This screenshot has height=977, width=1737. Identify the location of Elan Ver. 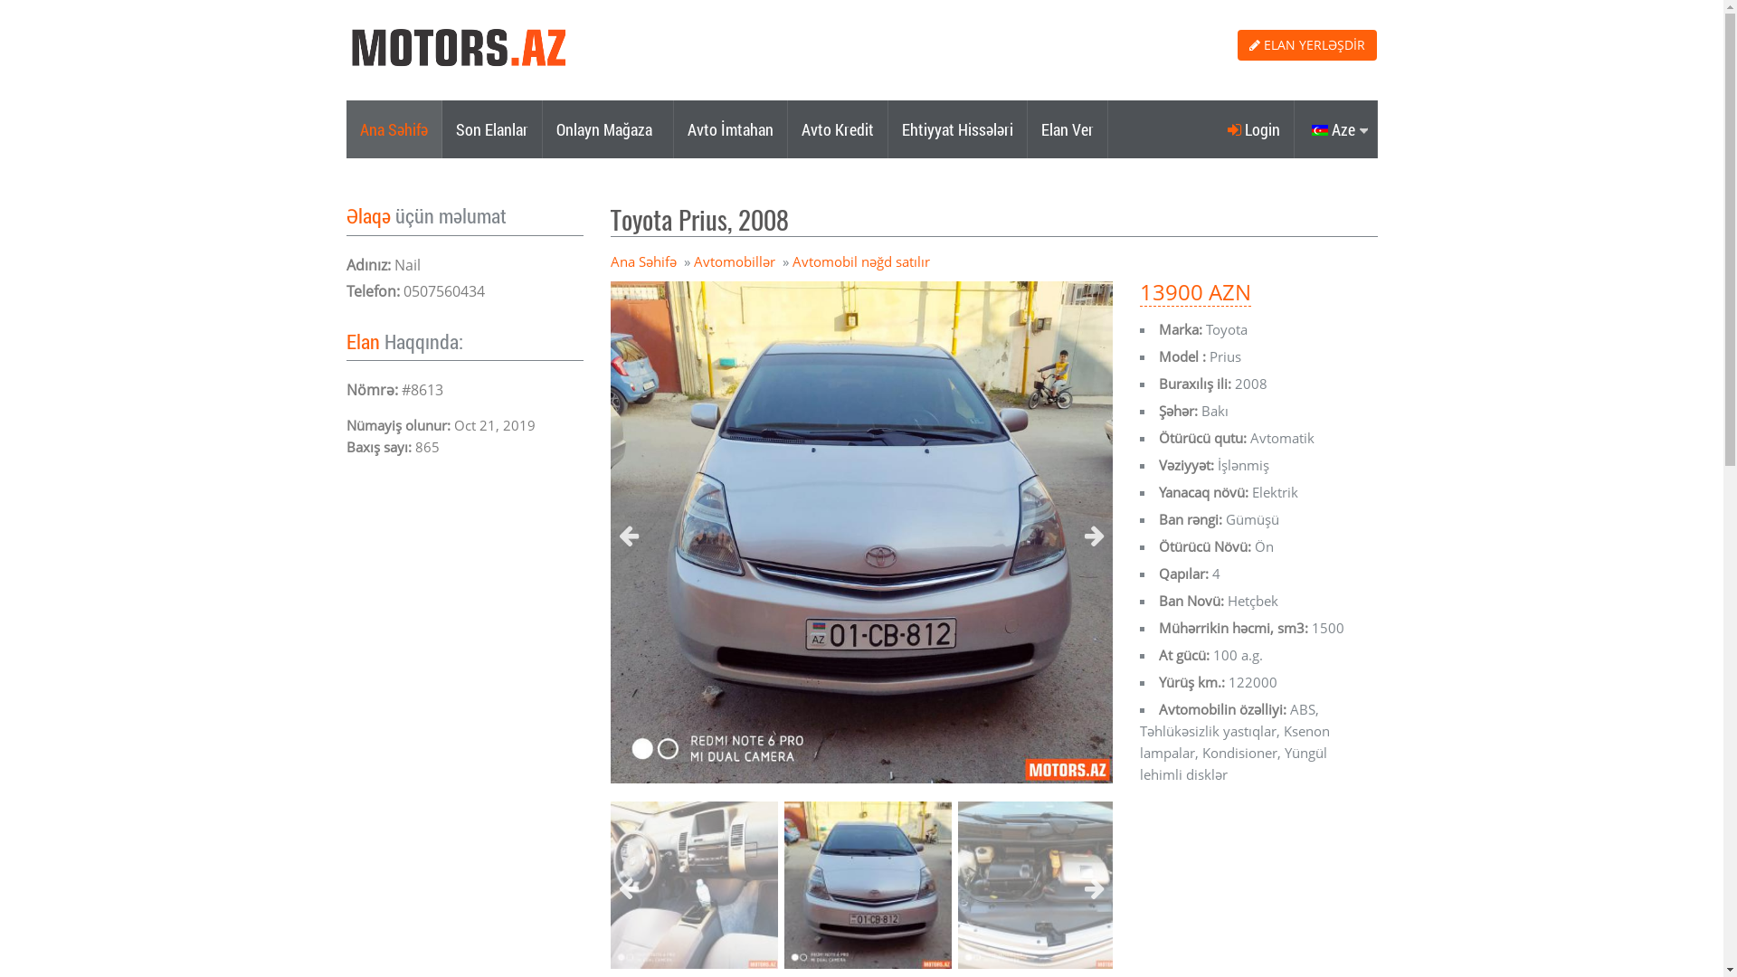
(1068, 129).